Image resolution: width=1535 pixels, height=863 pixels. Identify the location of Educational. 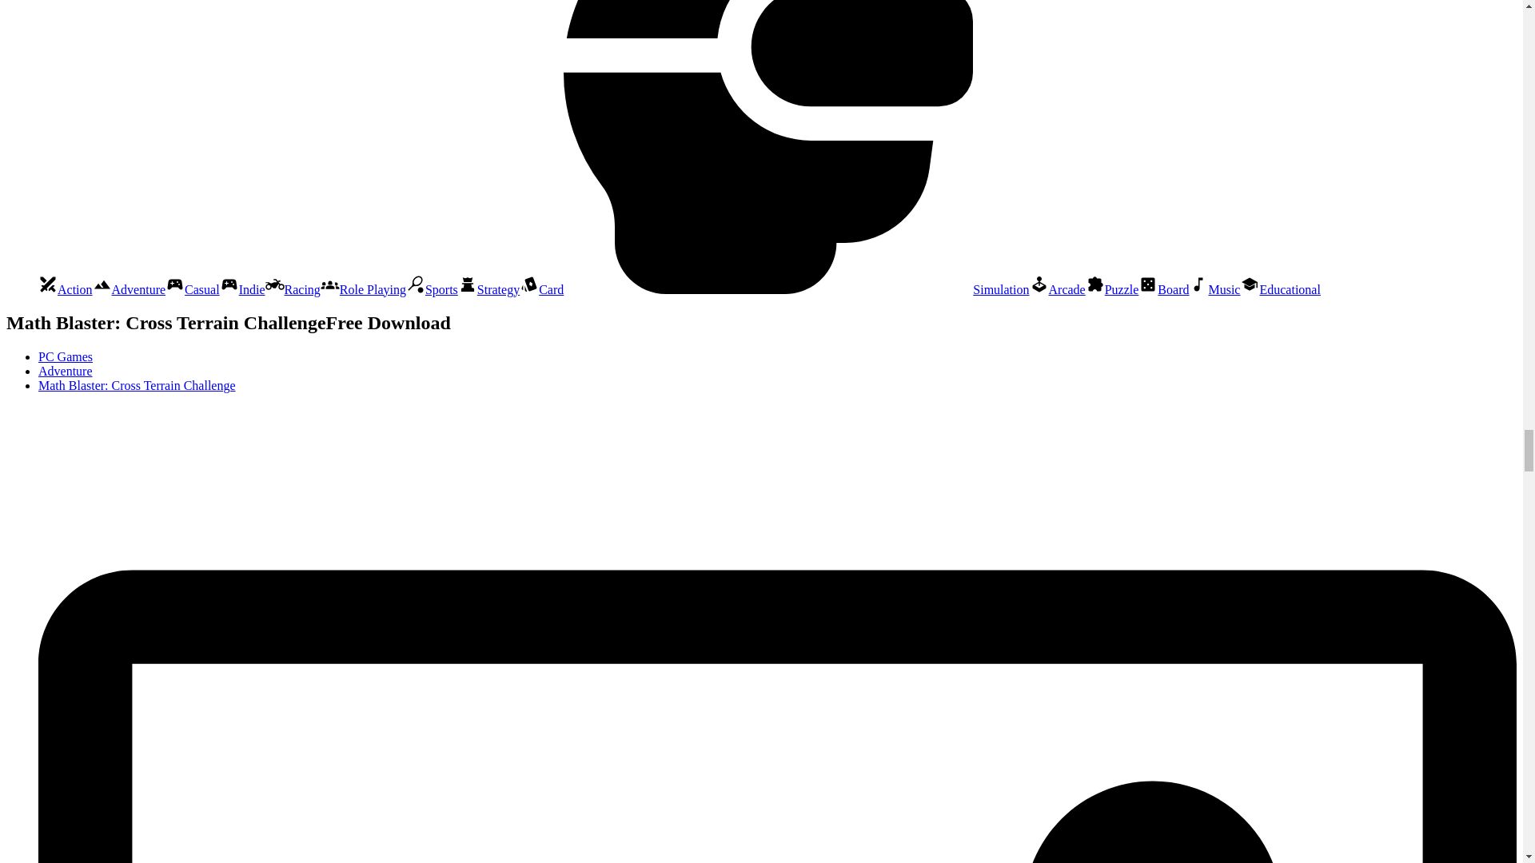
(1280, 289).